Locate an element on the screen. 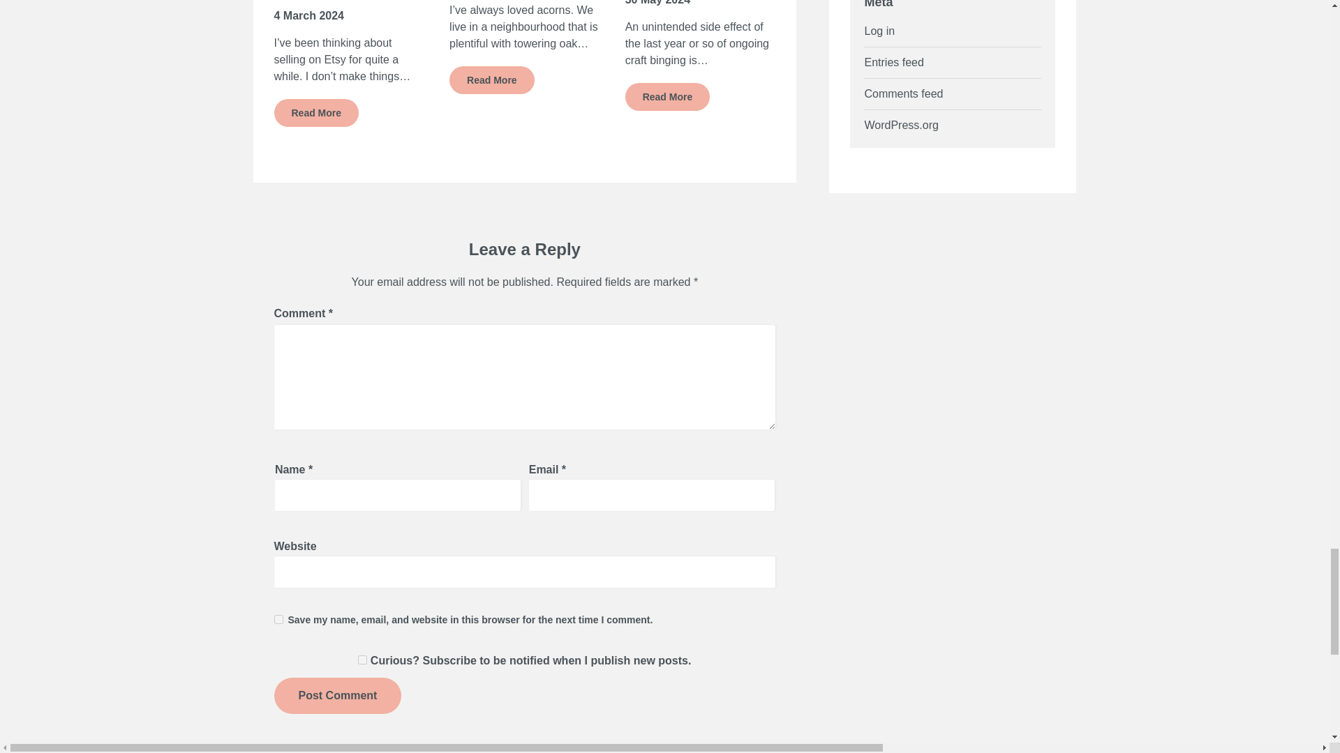  4 March 2024 is located at coordinates (308, 15).